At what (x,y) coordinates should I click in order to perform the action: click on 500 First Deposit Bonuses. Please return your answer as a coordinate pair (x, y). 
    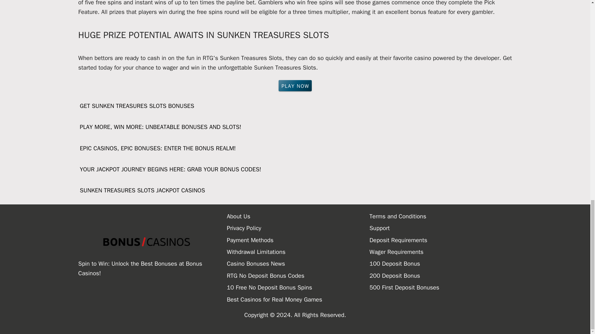
    Looking at the image, I should click on (441, 288).